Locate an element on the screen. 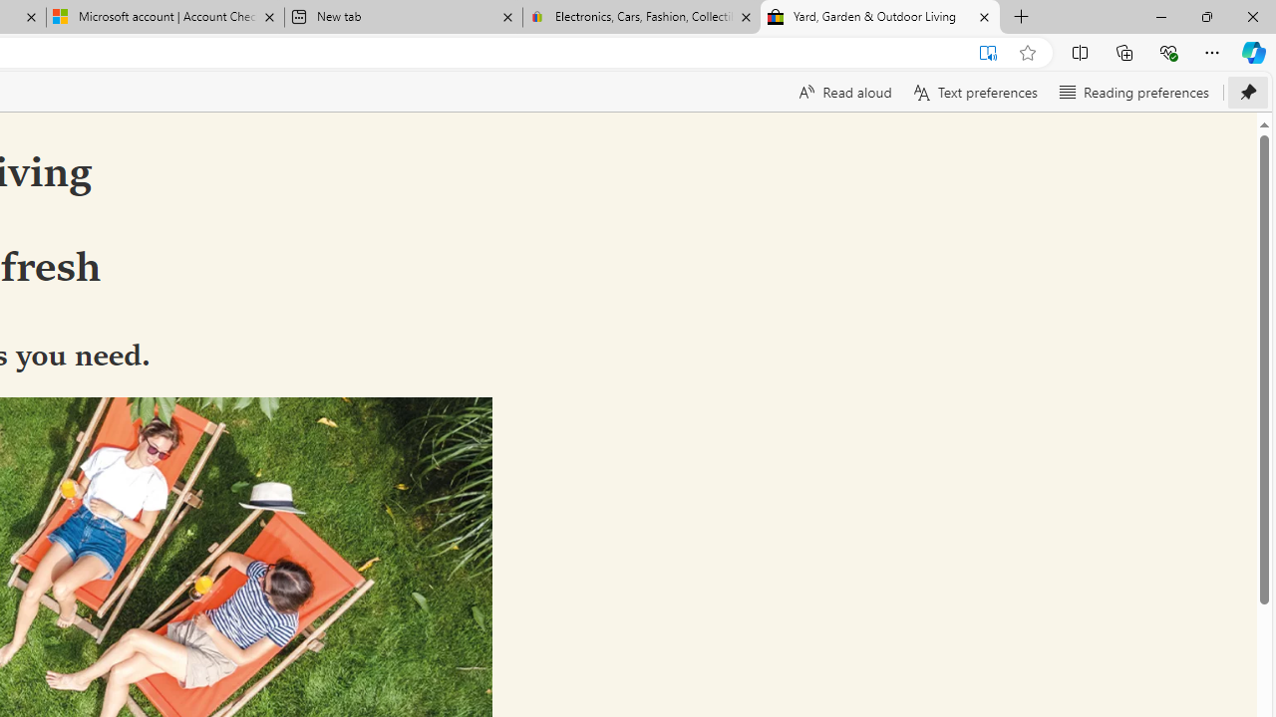  Text preferences is located at coordinates (973, 92).